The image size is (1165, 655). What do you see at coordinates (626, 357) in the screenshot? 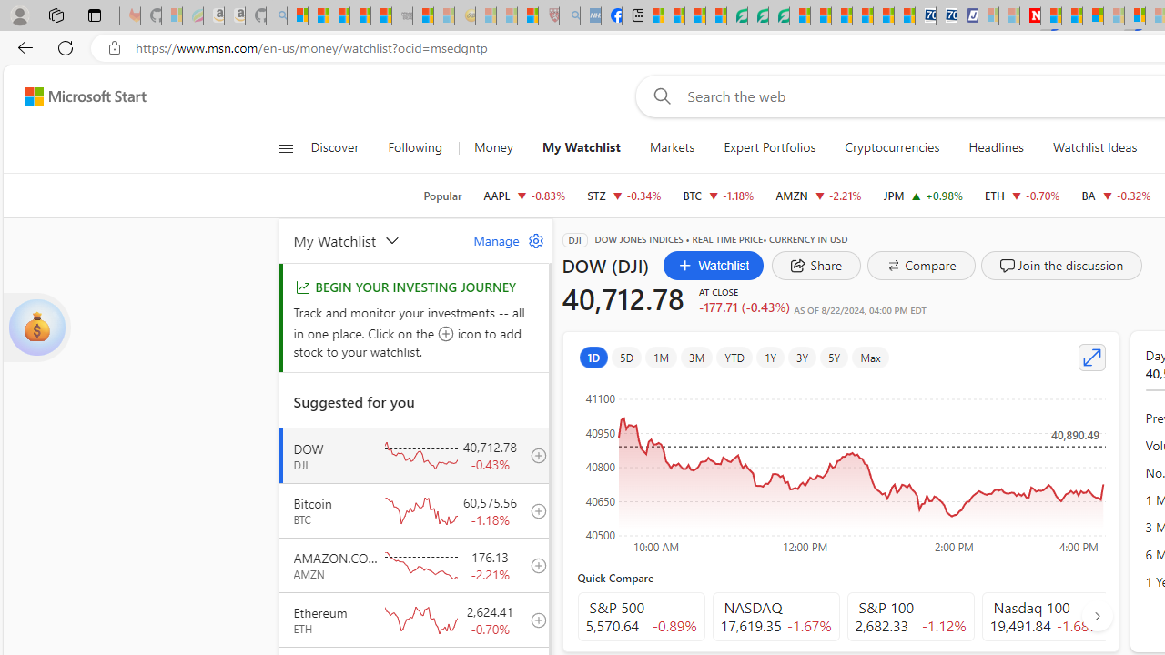
I see `5D` at bounding box center [626, 357].